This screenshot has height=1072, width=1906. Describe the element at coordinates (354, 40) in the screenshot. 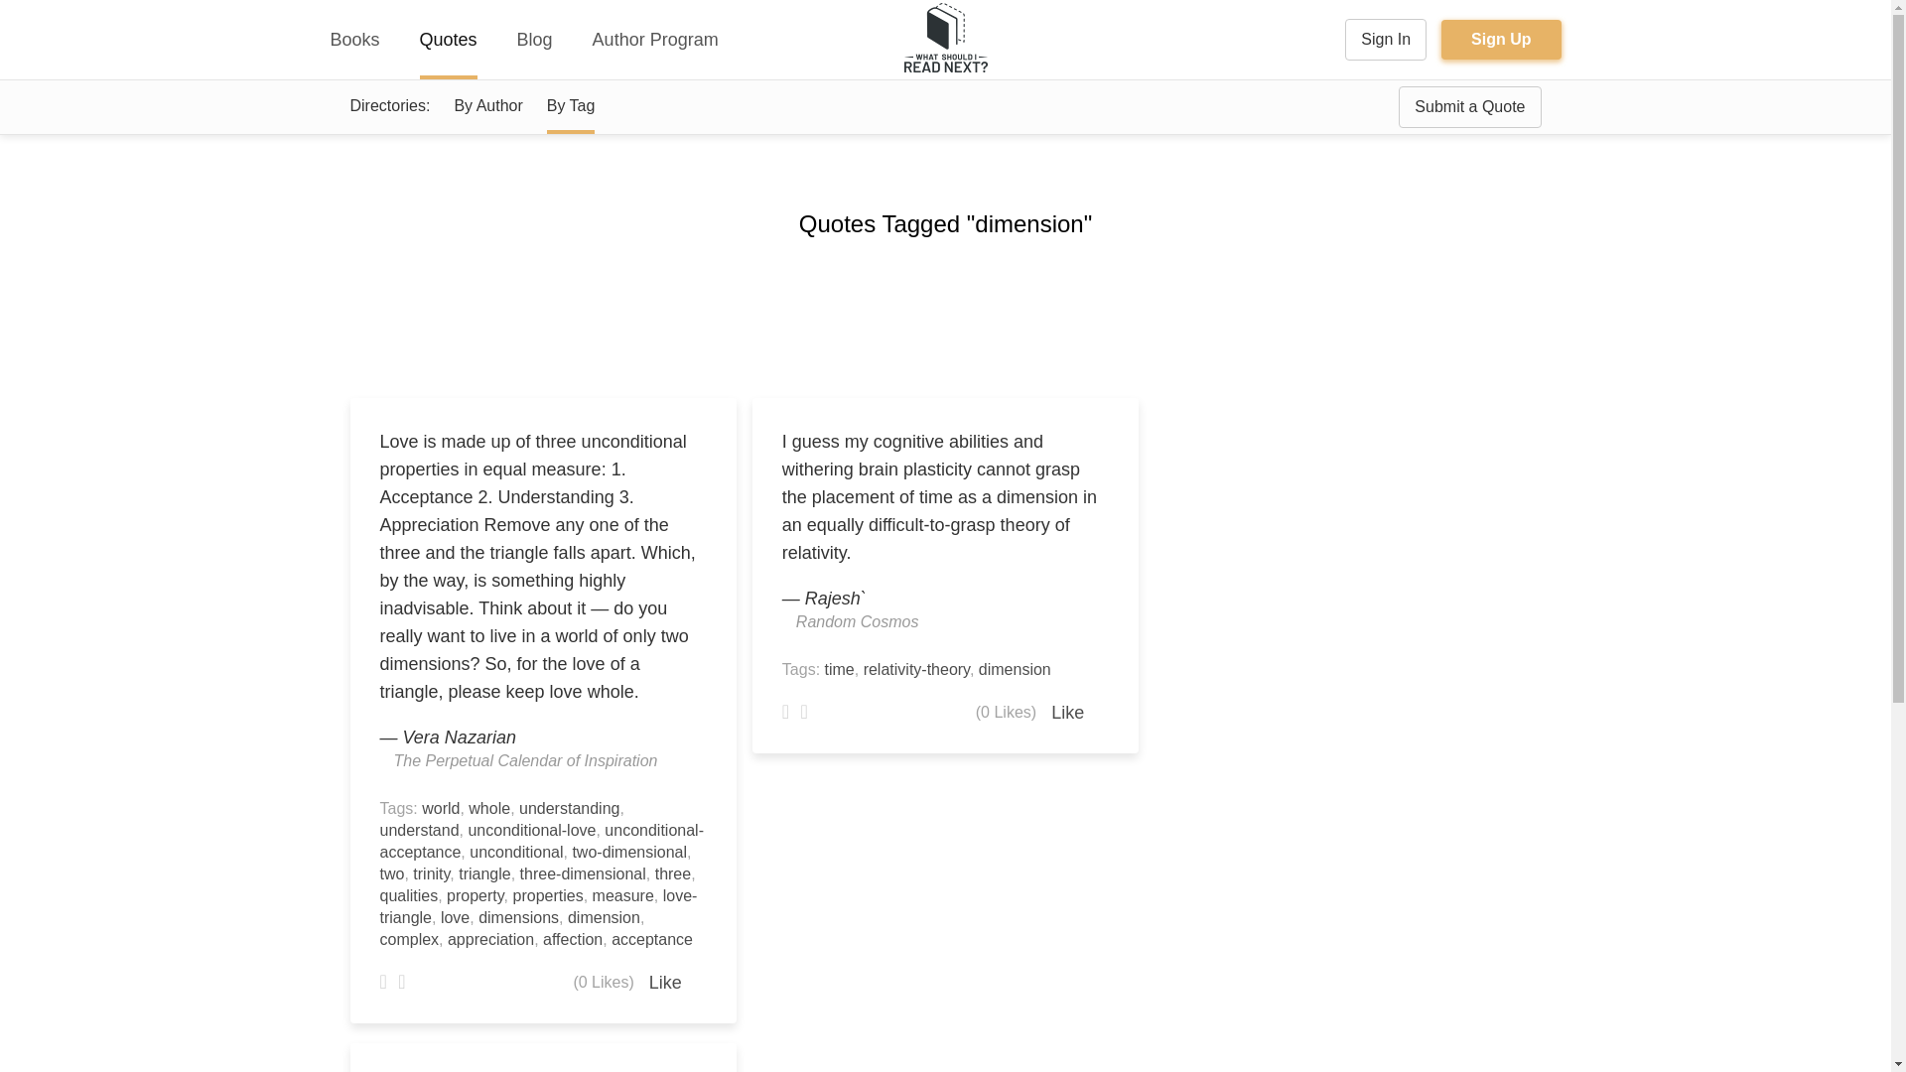

I see `Books` at that location.